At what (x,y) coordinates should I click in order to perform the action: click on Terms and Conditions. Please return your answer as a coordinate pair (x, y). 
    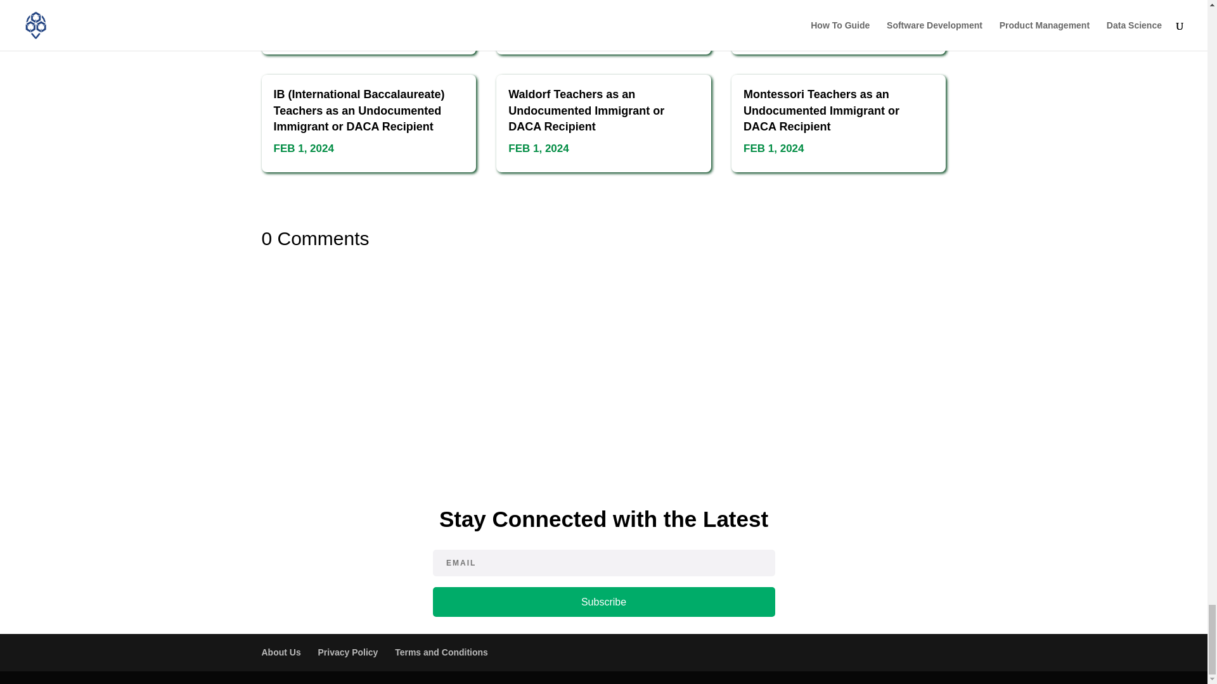
    Looking at the image, I should click on (441, 652).